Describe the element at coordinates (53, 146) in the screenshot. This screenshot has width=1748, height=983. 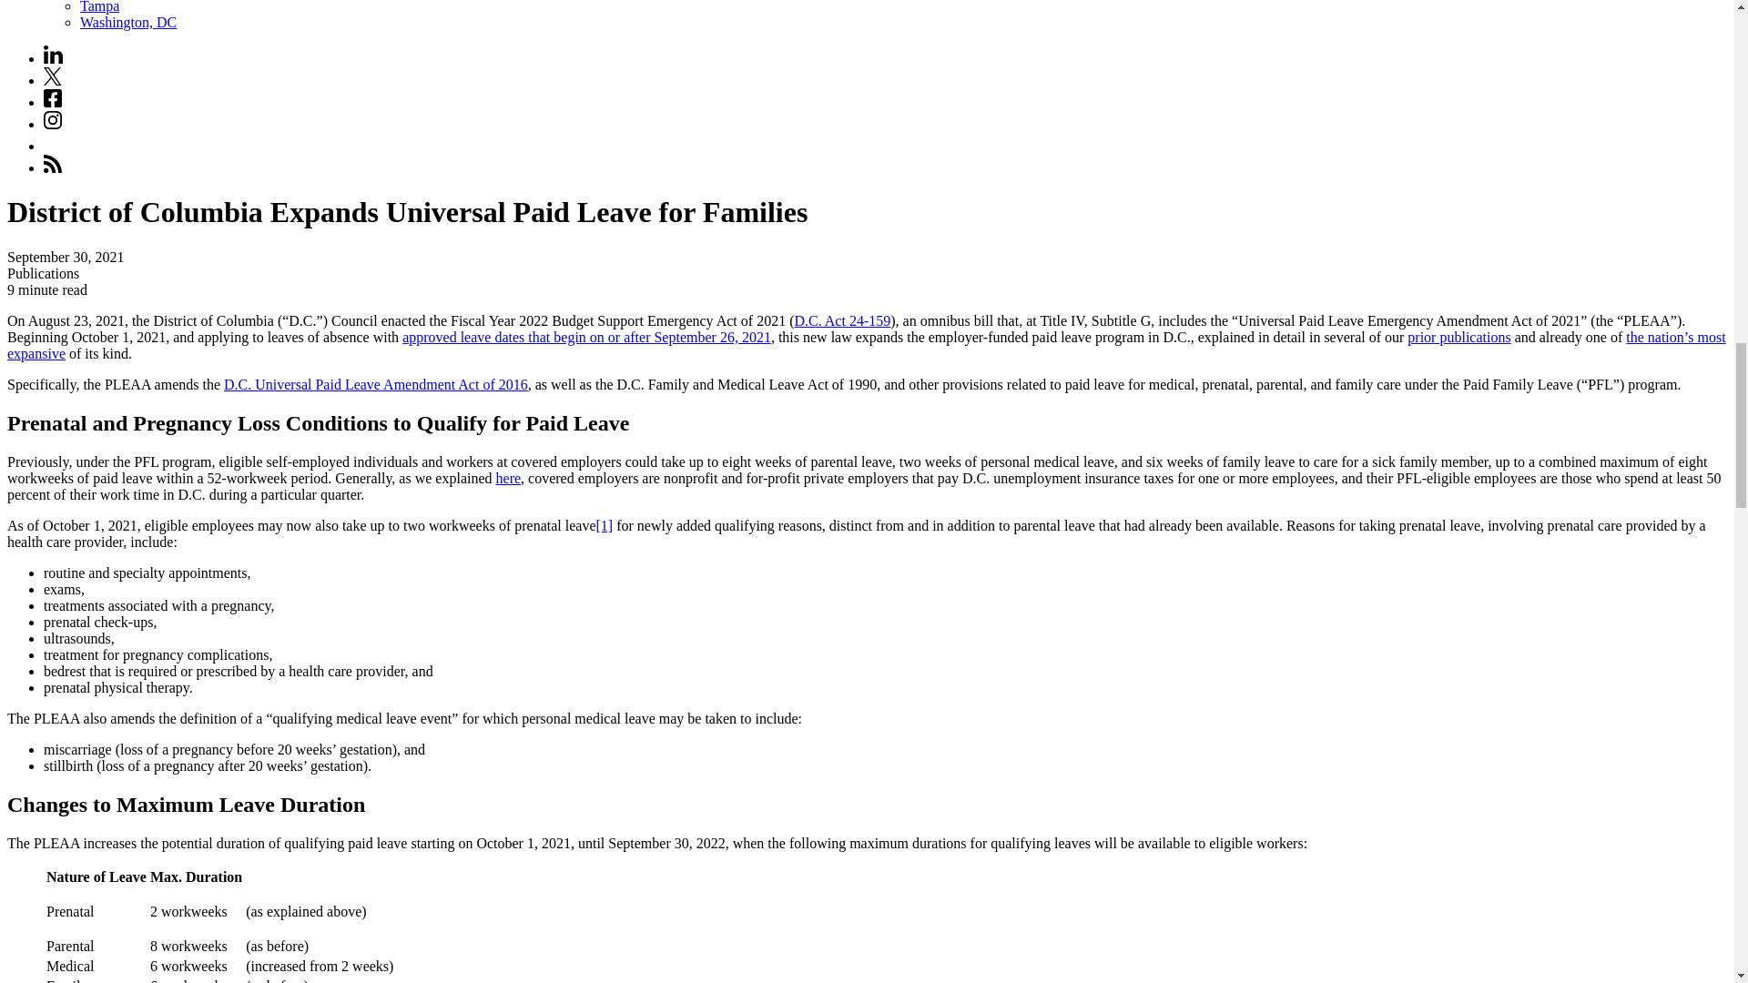
I see `Youtube` at that location.